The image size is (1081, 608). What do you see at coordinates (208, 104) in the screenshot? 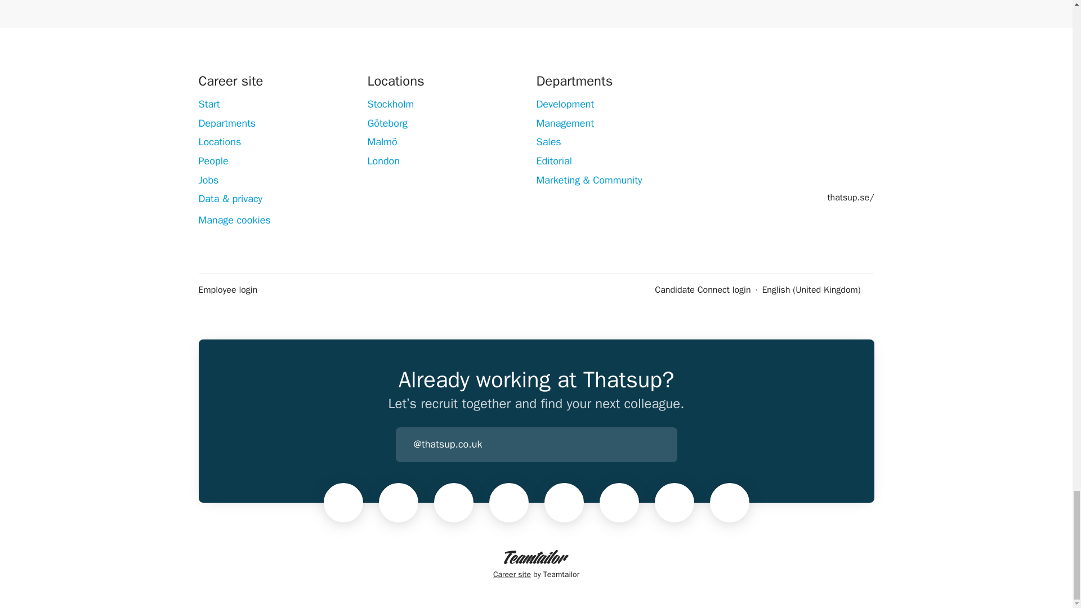
I see `Start` at bounding box center [208, 104].